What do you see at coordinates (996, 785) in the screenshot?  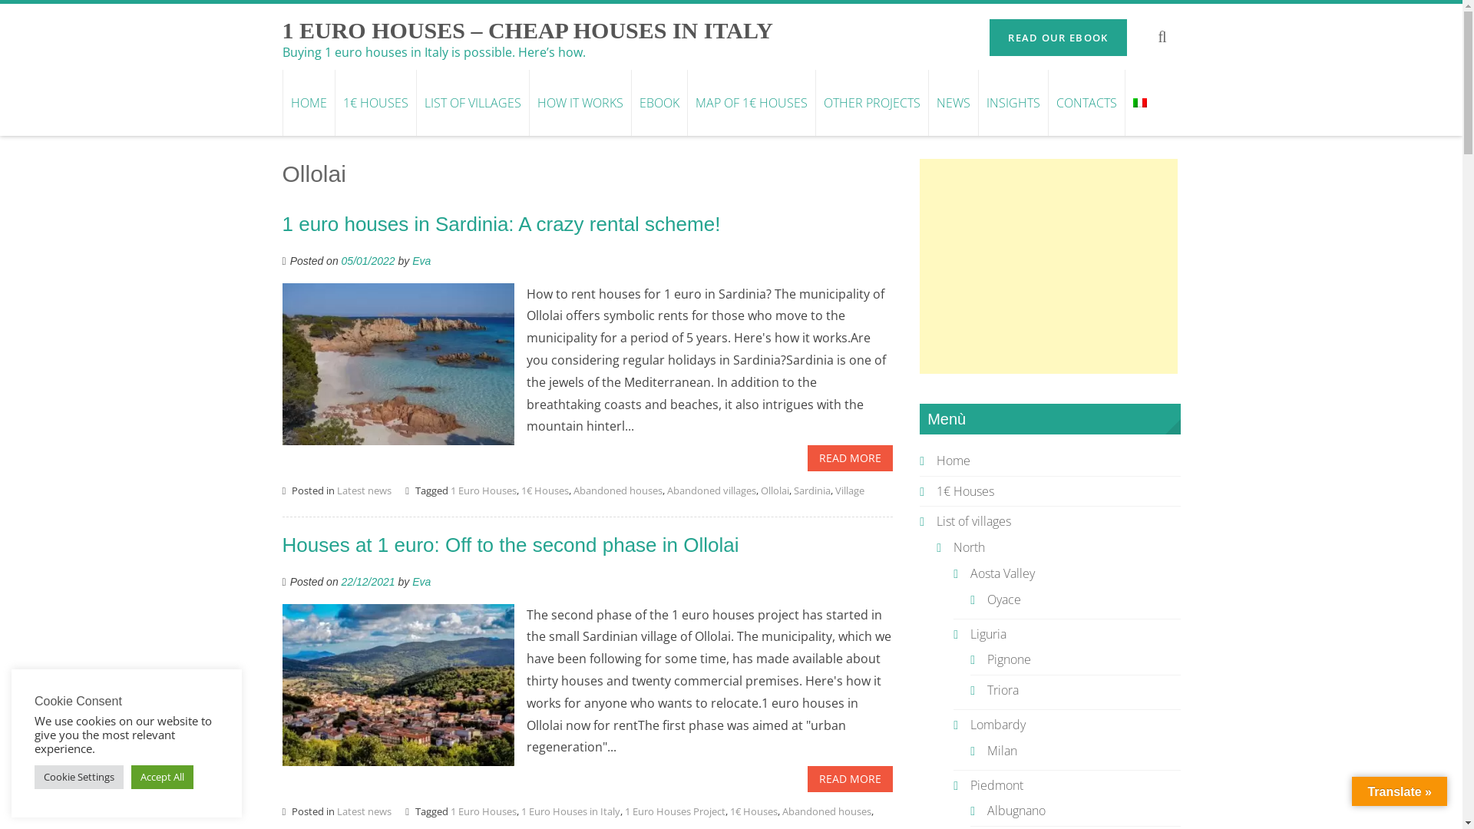 I see `Piedmont` at bounding box center [996, 785].